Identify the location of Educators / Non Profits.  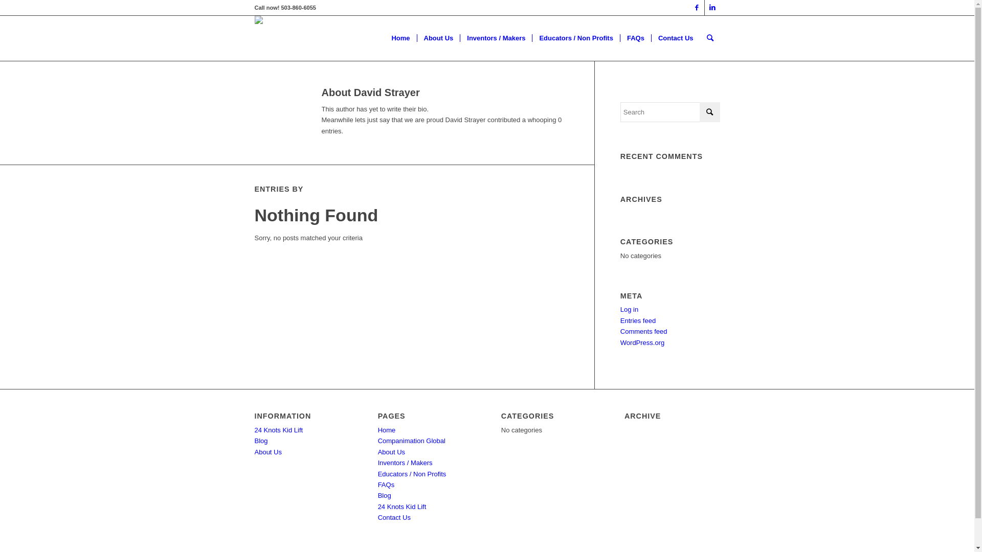
(576, 38).